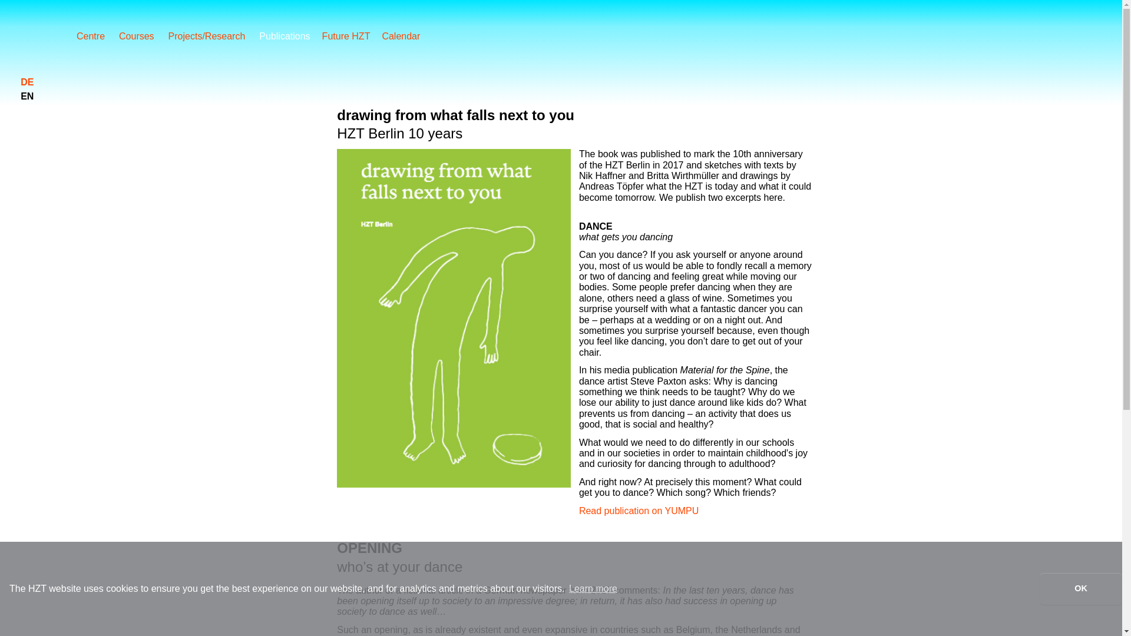 The height and width of the screenshot is (636, 1131). Describe the element at coordinates (593, 589) in the screenshot. I see `Learn more` at that location.